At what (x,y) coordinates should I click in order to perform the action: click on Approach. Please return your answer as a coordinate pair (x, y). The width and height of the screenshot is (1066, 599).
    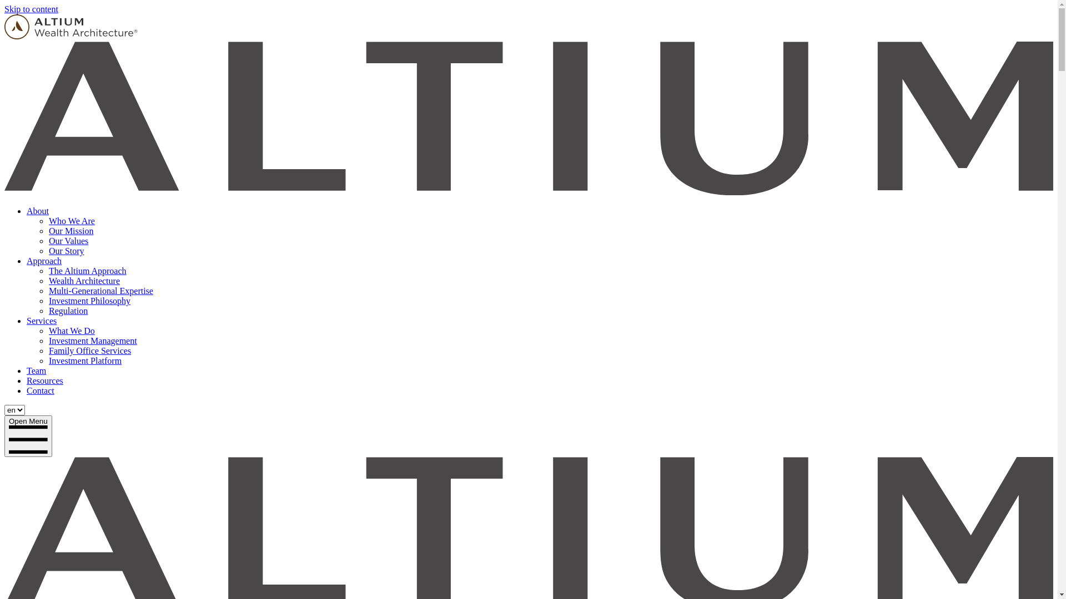
    Looking at the image, I should click on (44, 261).